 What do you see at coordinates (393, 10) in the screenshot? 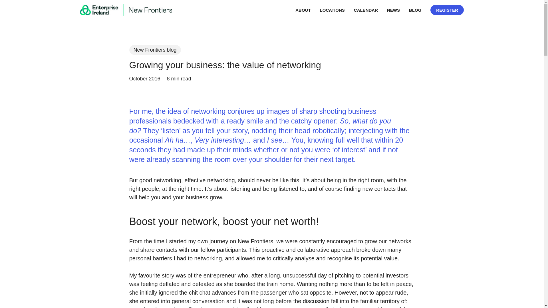
I see `NEWS` at bounding box center [393, 10].